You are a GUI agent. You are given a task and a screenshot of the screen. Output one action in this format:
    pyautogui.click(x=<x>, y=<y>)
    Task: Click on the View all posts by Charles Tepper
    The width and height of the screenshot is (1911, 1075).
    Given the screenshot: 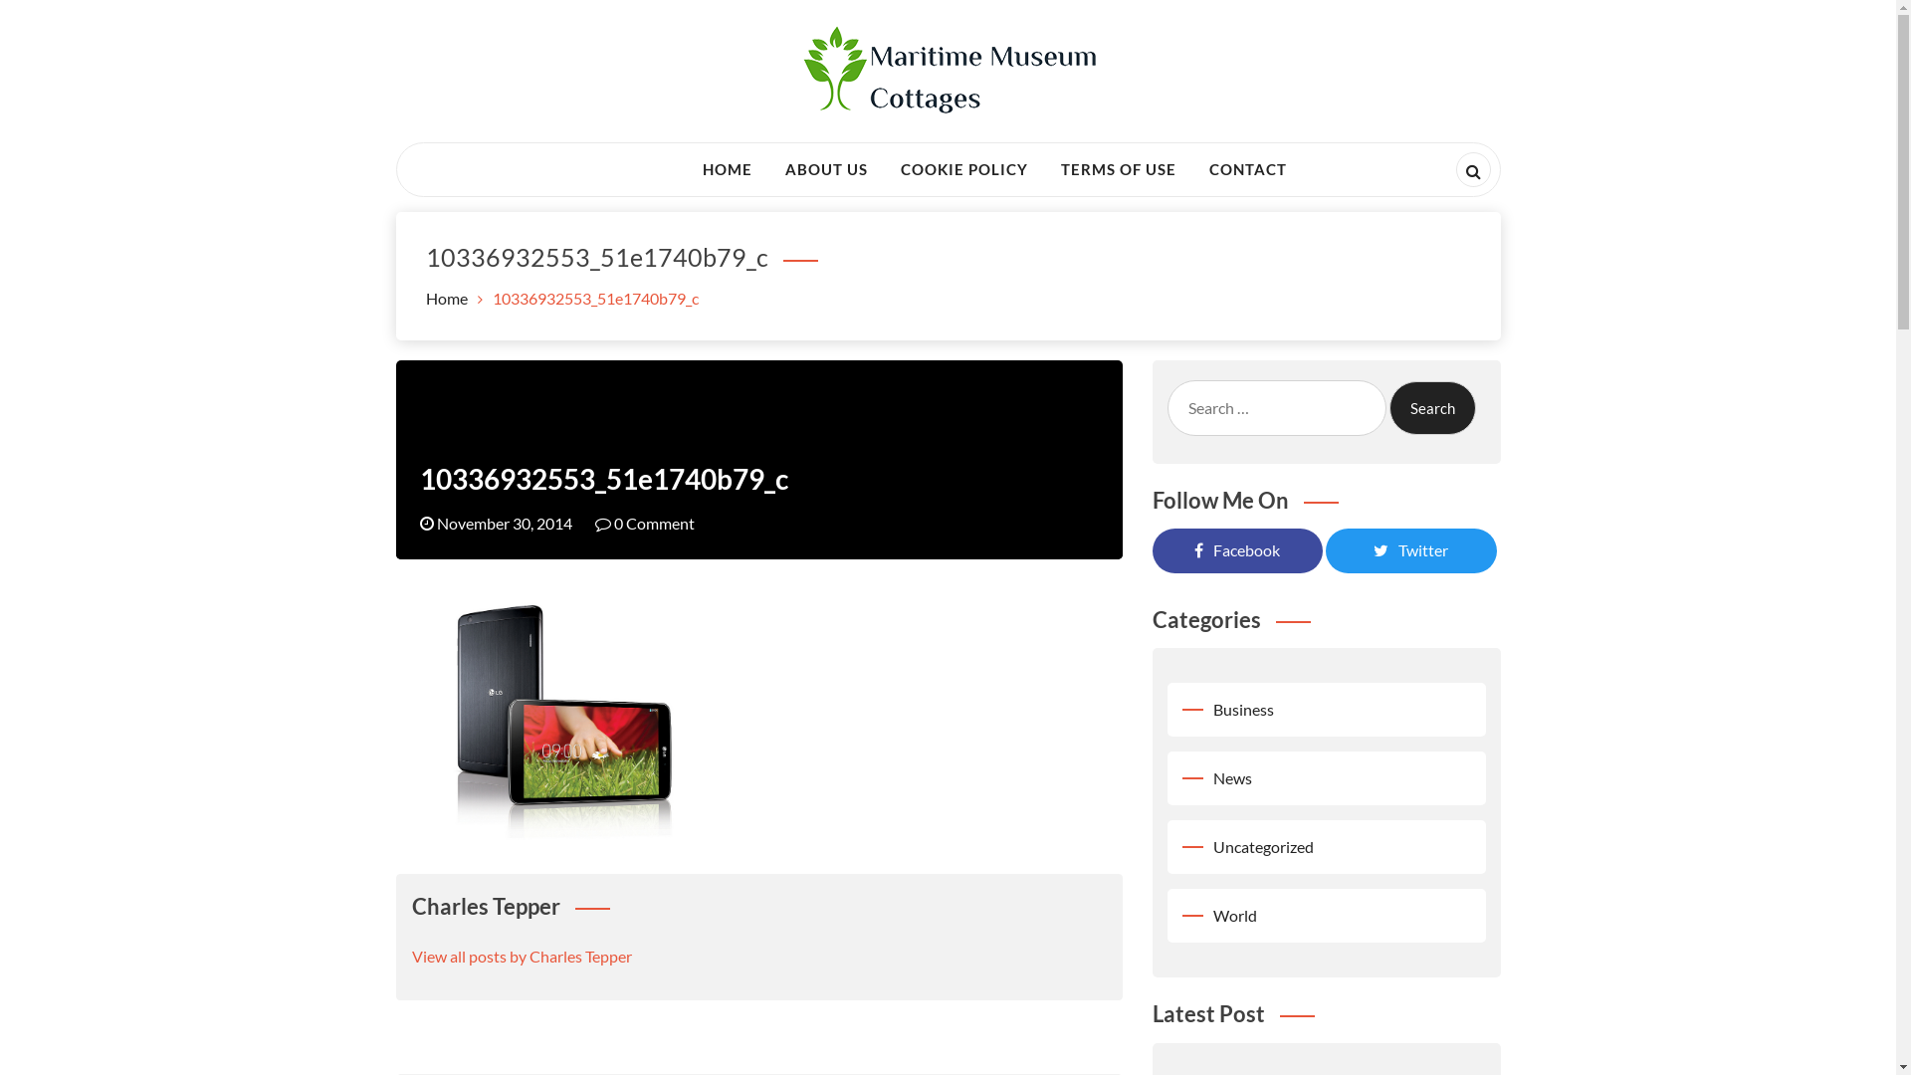 What is the action you would take?
    pyautogui.click(x=522, y=956)
    